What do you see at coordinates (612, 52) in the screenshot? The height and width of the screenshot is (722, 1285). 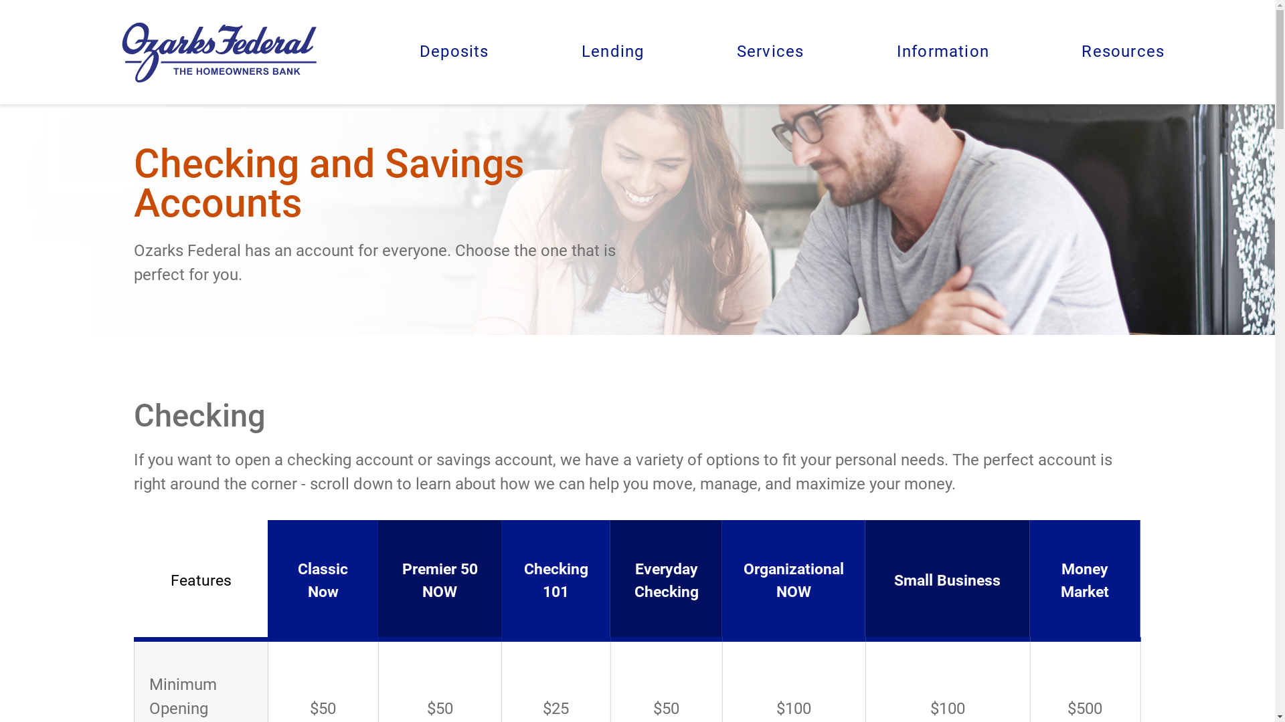 I see `Lending` at bounding box center [612, 52].